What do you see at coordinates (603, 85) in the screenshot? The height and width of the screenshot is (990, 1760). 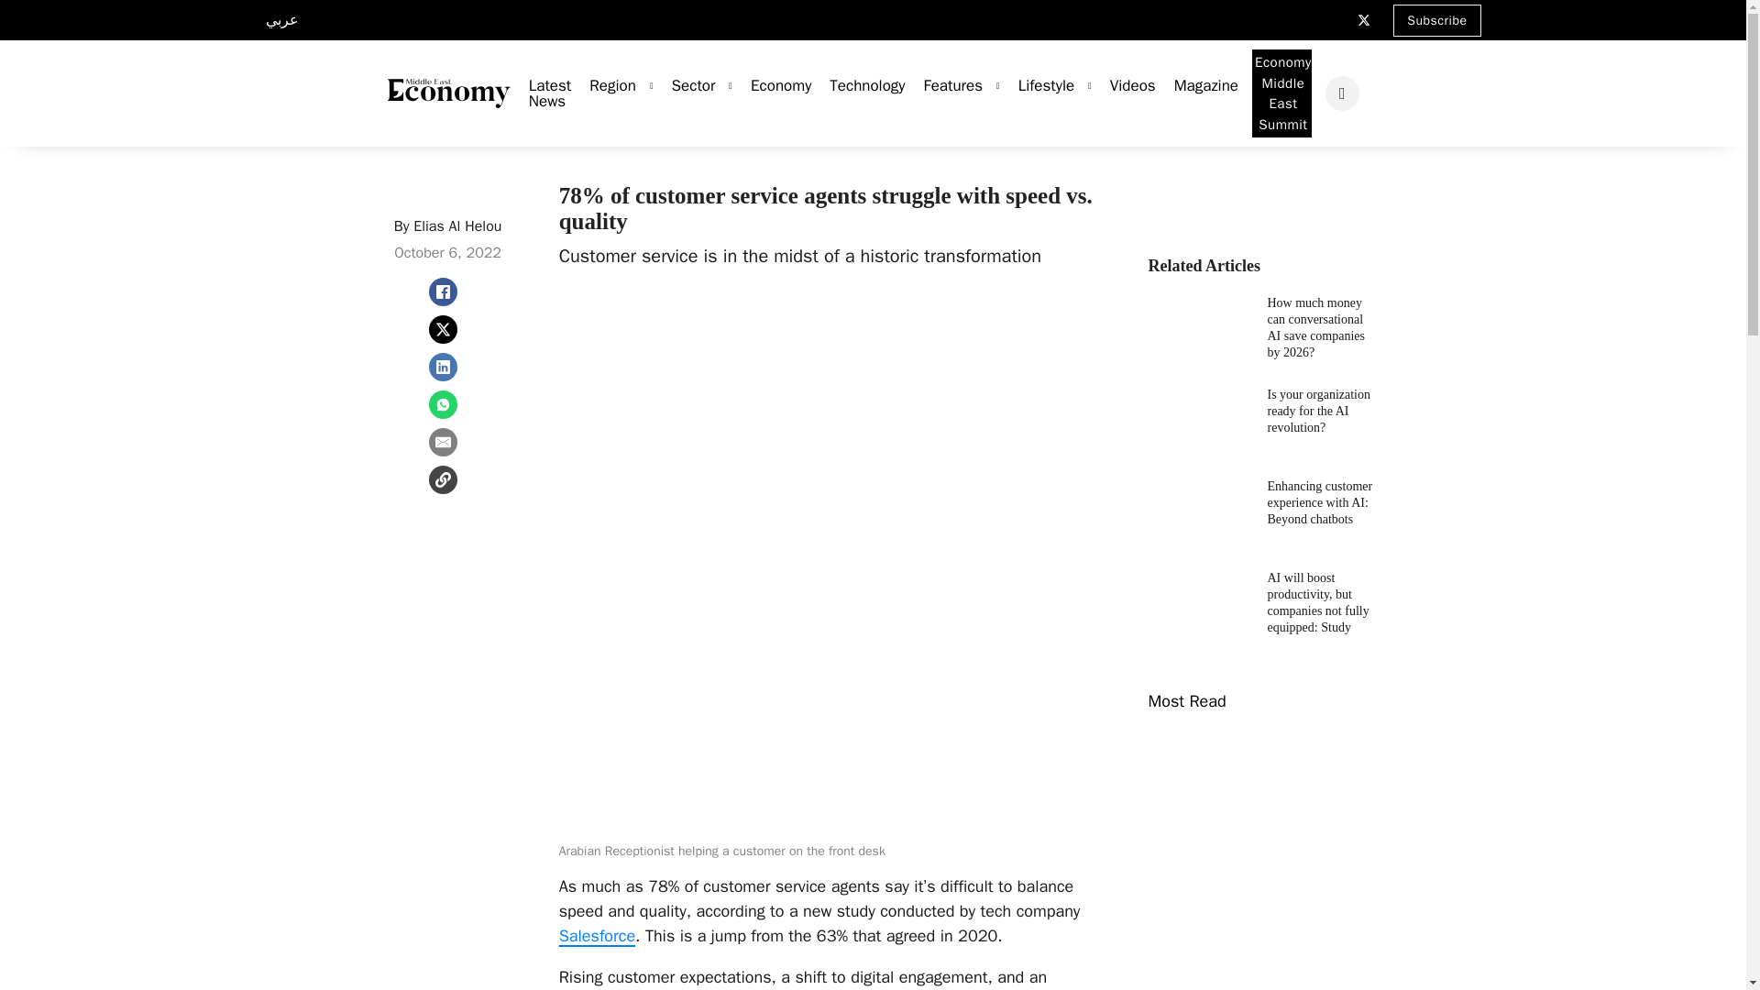 I see `Region` at bounding box center [603, 85].